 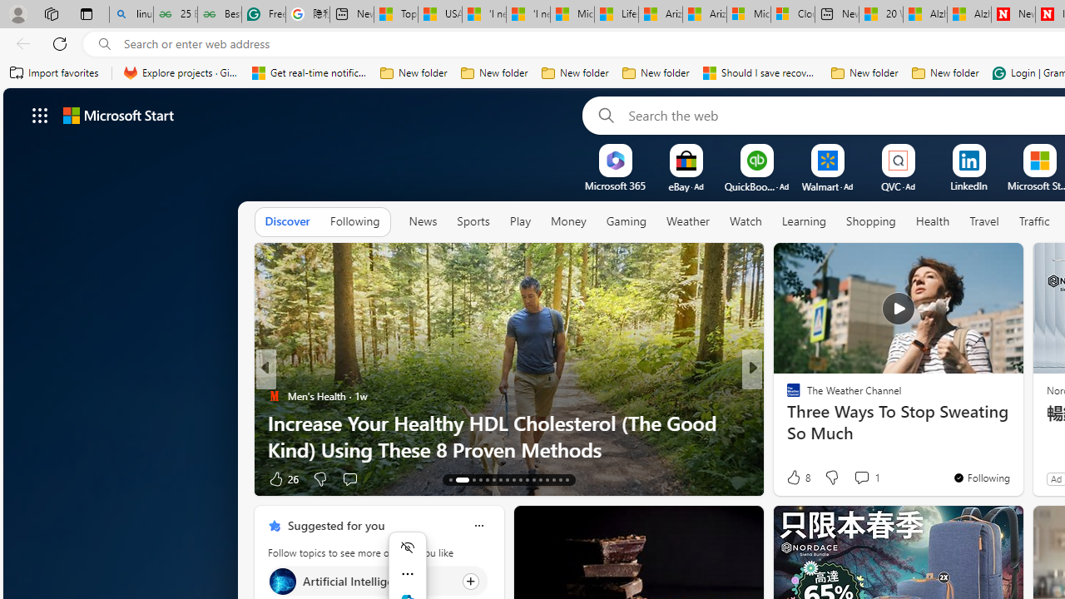 What do you see at coordinates (131, 15) in the screenshot?
I see `linux basic - Search` at bounding box center [131, 15].